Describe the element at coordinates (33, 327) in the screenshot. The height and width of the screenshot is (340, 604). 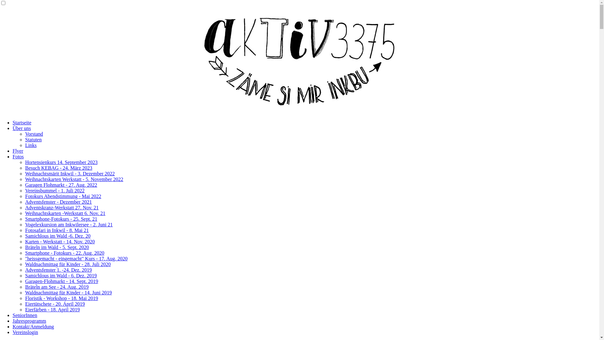
I see `Kontakt/Anmeldung` at that location.